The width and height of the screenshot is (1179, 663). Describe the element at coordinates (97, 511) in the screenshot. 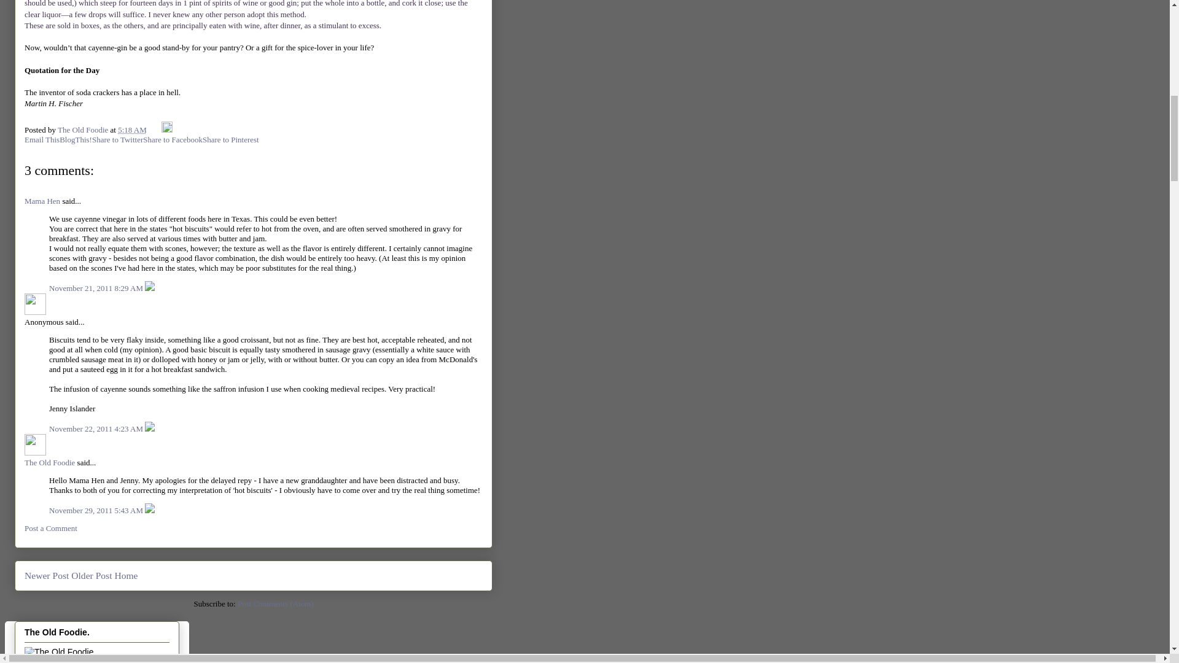

I see `November 29, 2011 5:43 AM` at that location.